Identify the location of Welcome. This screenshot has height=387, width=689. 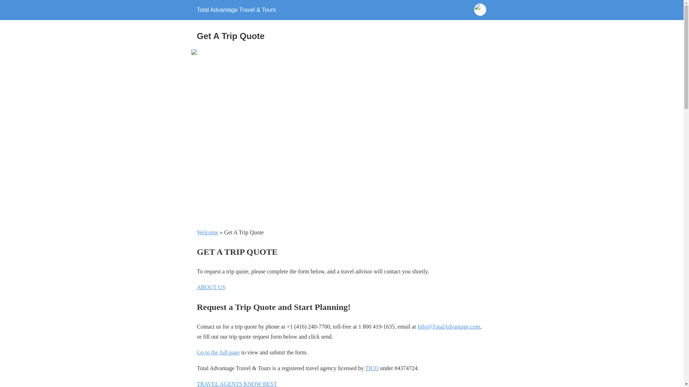
(207, 232).